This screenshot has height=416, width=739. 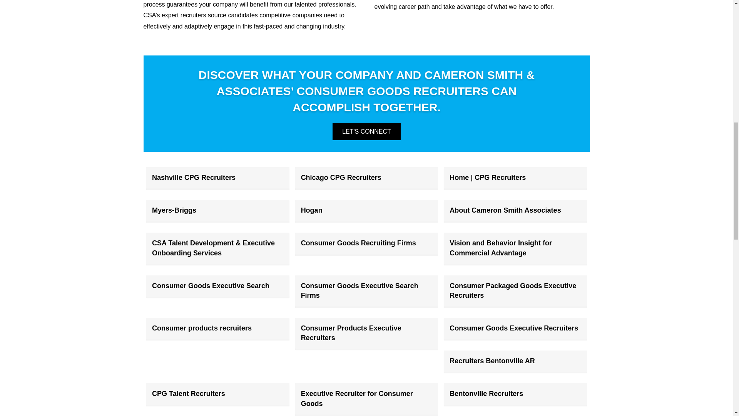 What do you see at coordinates (211, 286) in the screenshot?
I see `Consumer Goods Executive Search` at bounding box center [211, 286].